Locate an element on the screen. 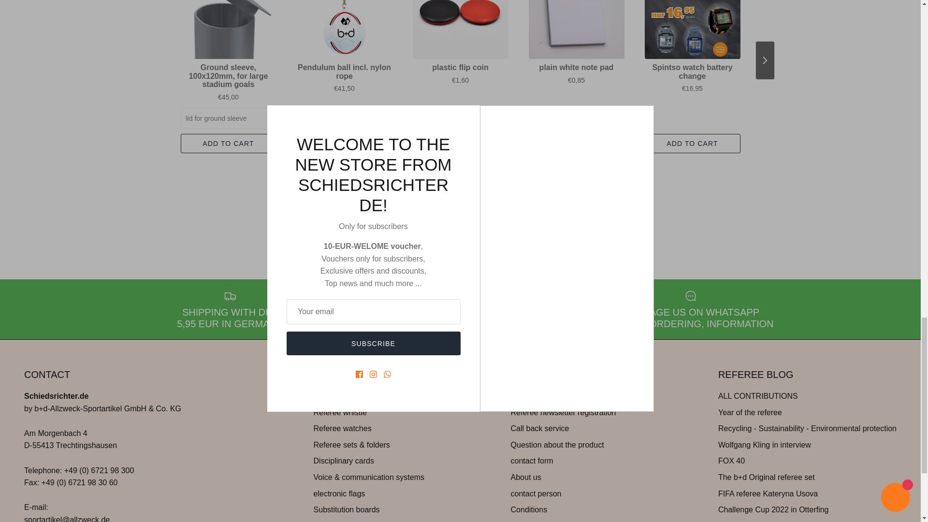 The height and width of the screenshot is (522, 928). Ground sleeve, 100x120mm, for large stadium goals is located at coordinates (229, 30).